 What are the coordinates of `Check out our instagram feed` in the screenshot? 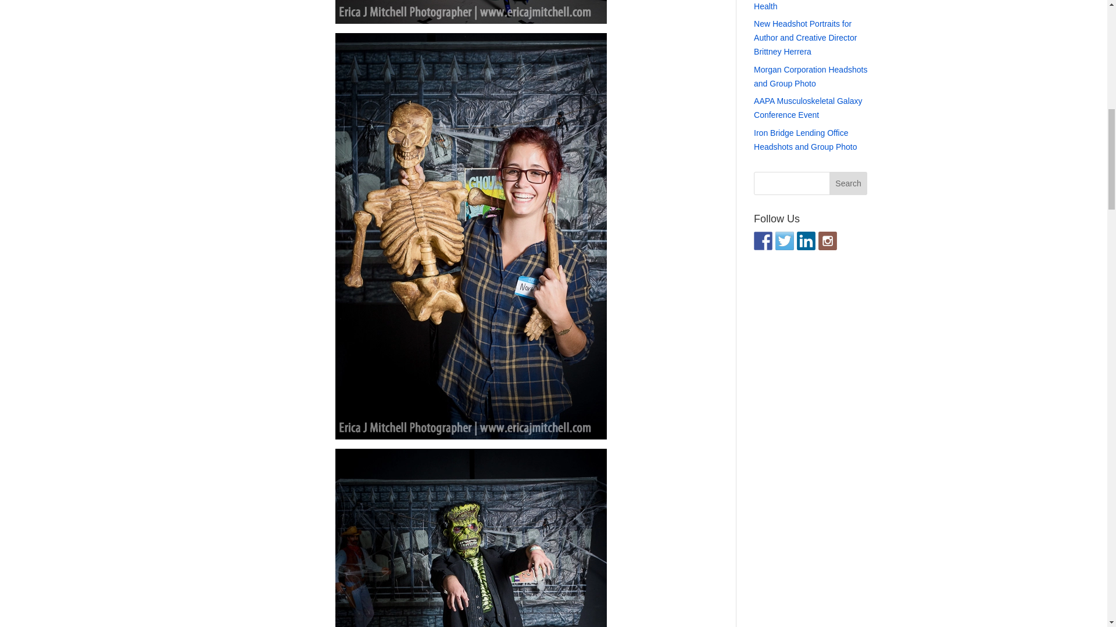 It's located at (828, 240).